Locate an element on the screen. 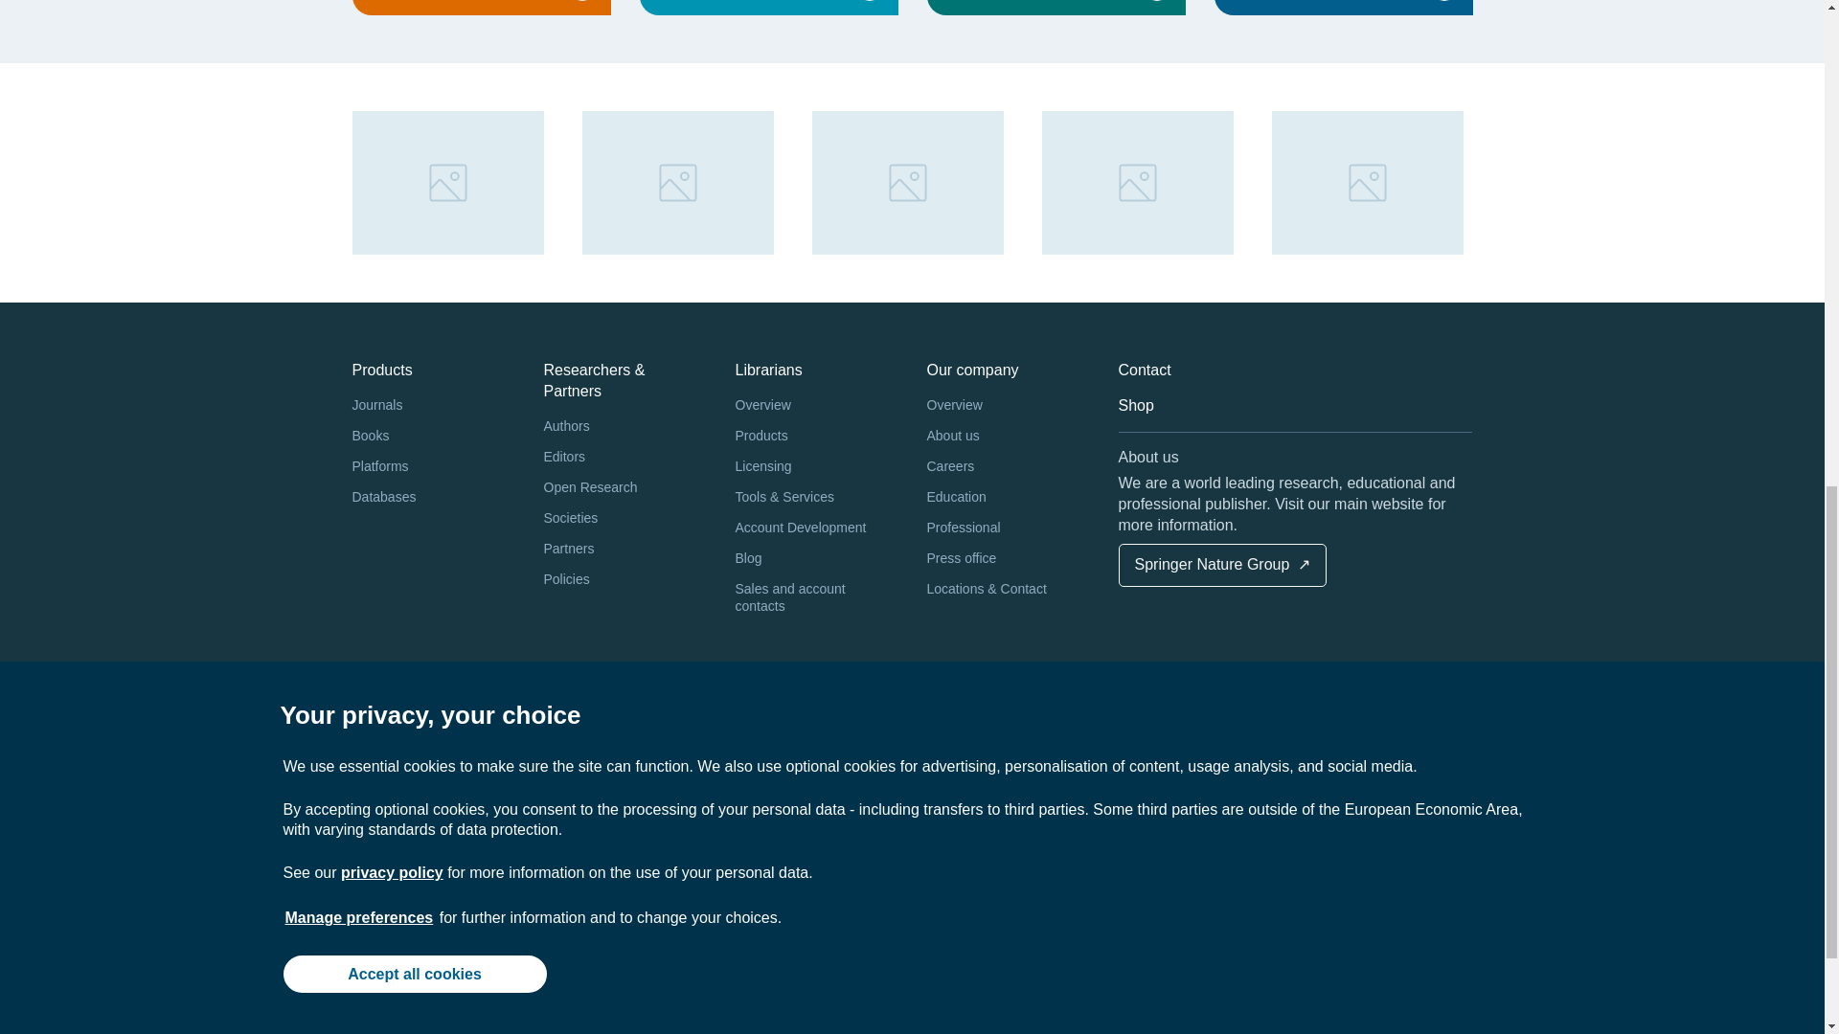  Book author services is located at coordinates (1343, 8).